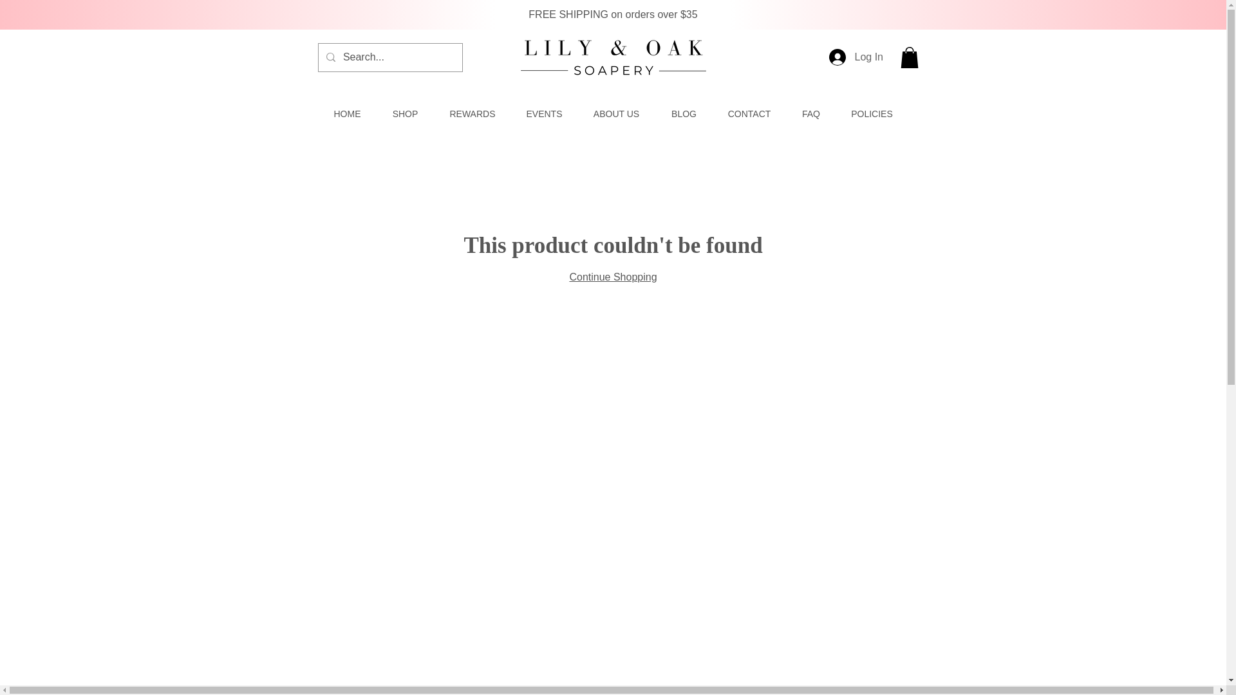 Image resolution: width=1236 pixels, height=695 pixels. I want to click on EVENTS, so click(544, 114).